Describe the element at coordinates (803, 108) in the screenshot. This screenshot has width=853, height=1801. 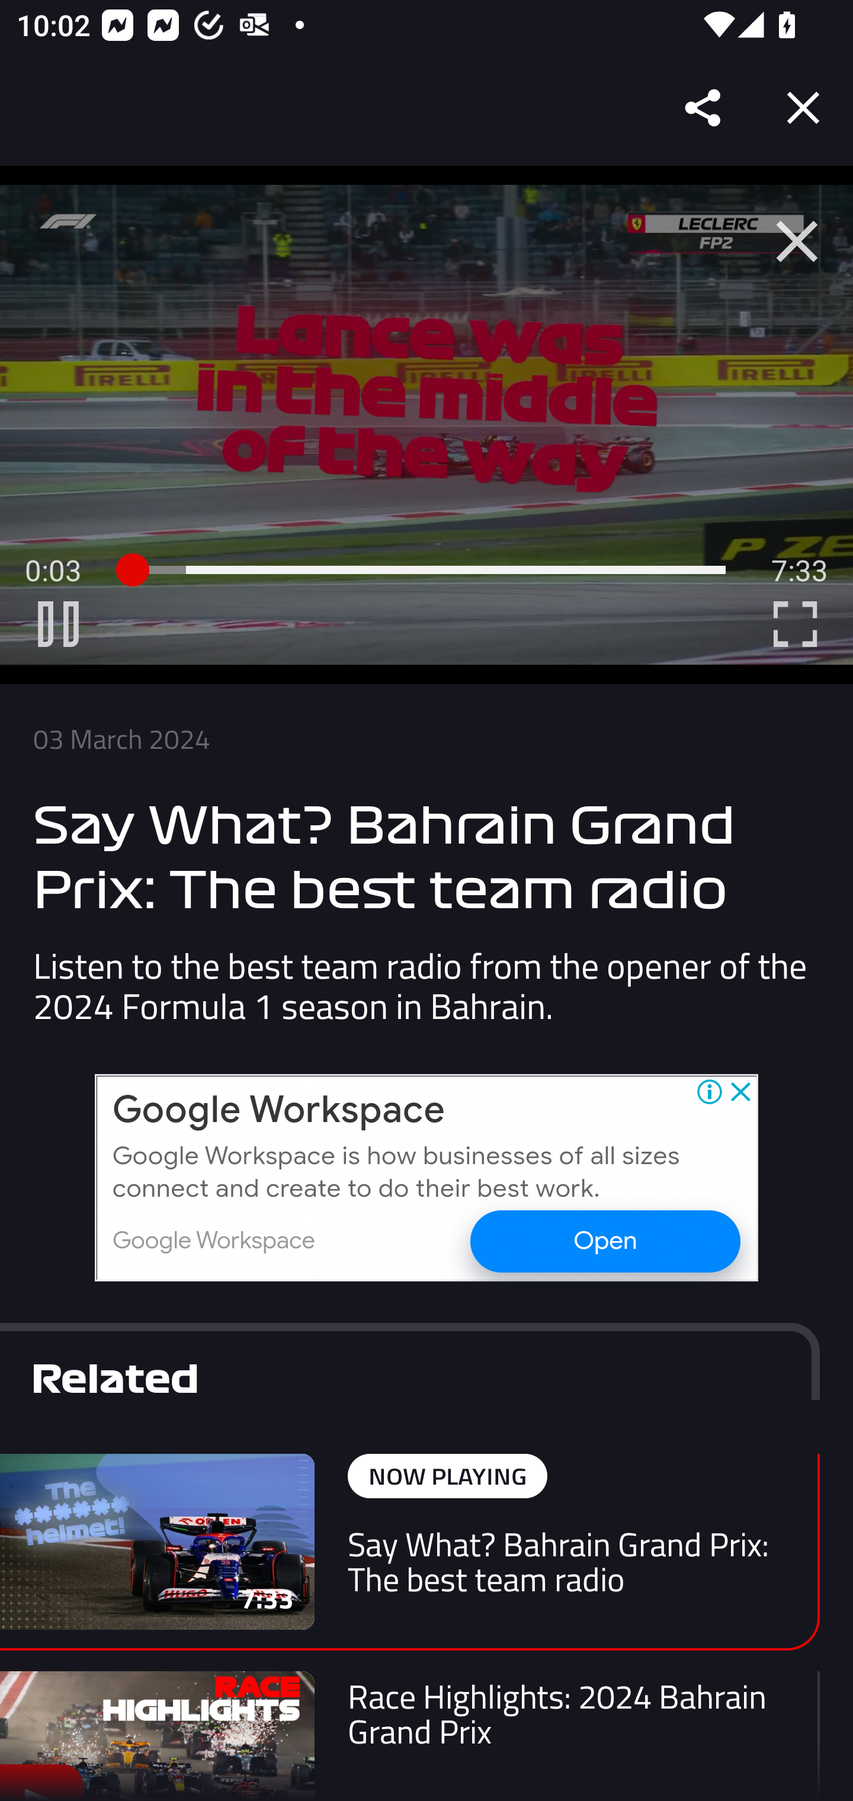
I see `Close` at that location.